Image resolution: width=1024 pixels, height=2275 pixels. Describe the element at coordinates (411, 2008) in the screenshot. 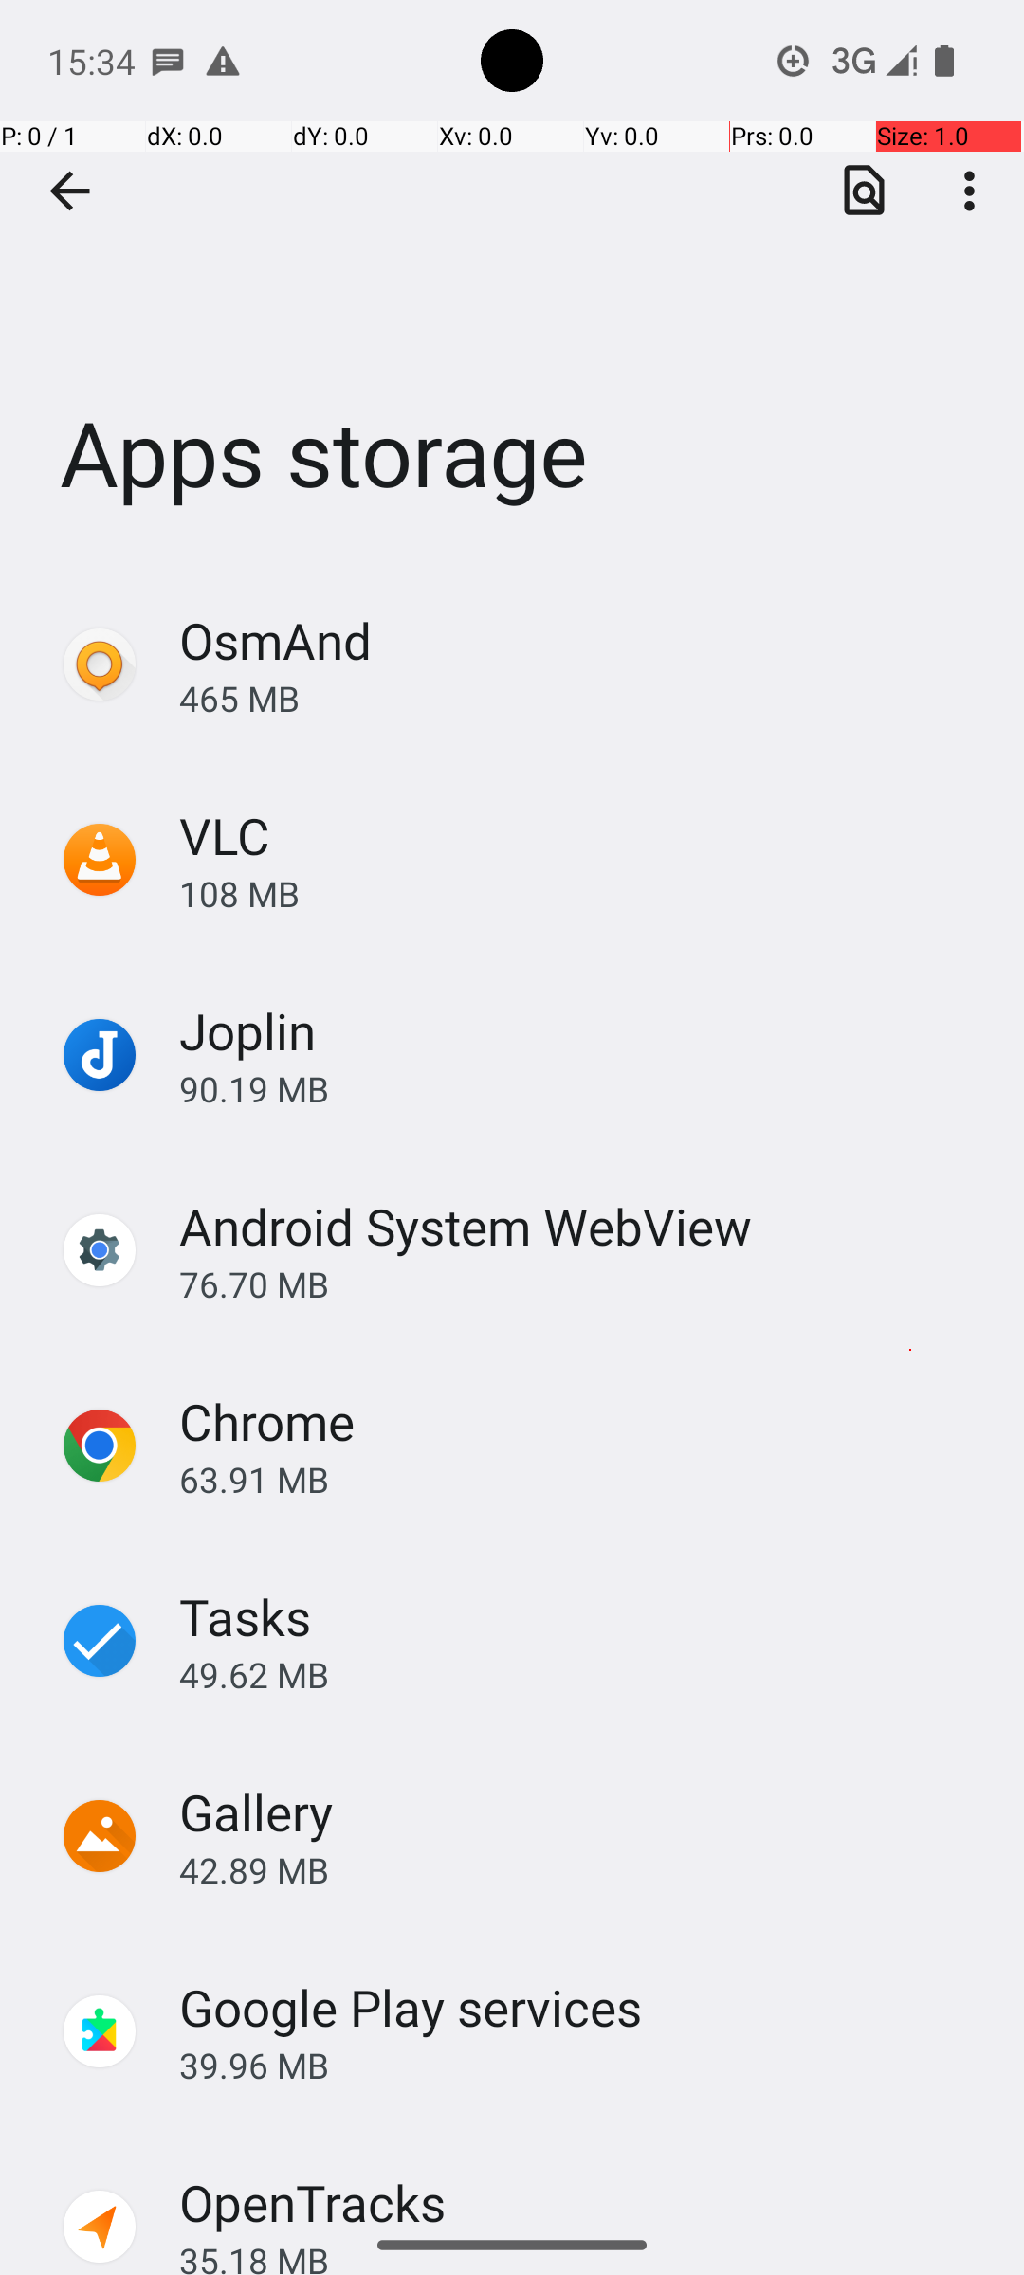

I see `Google Play services` at that location.